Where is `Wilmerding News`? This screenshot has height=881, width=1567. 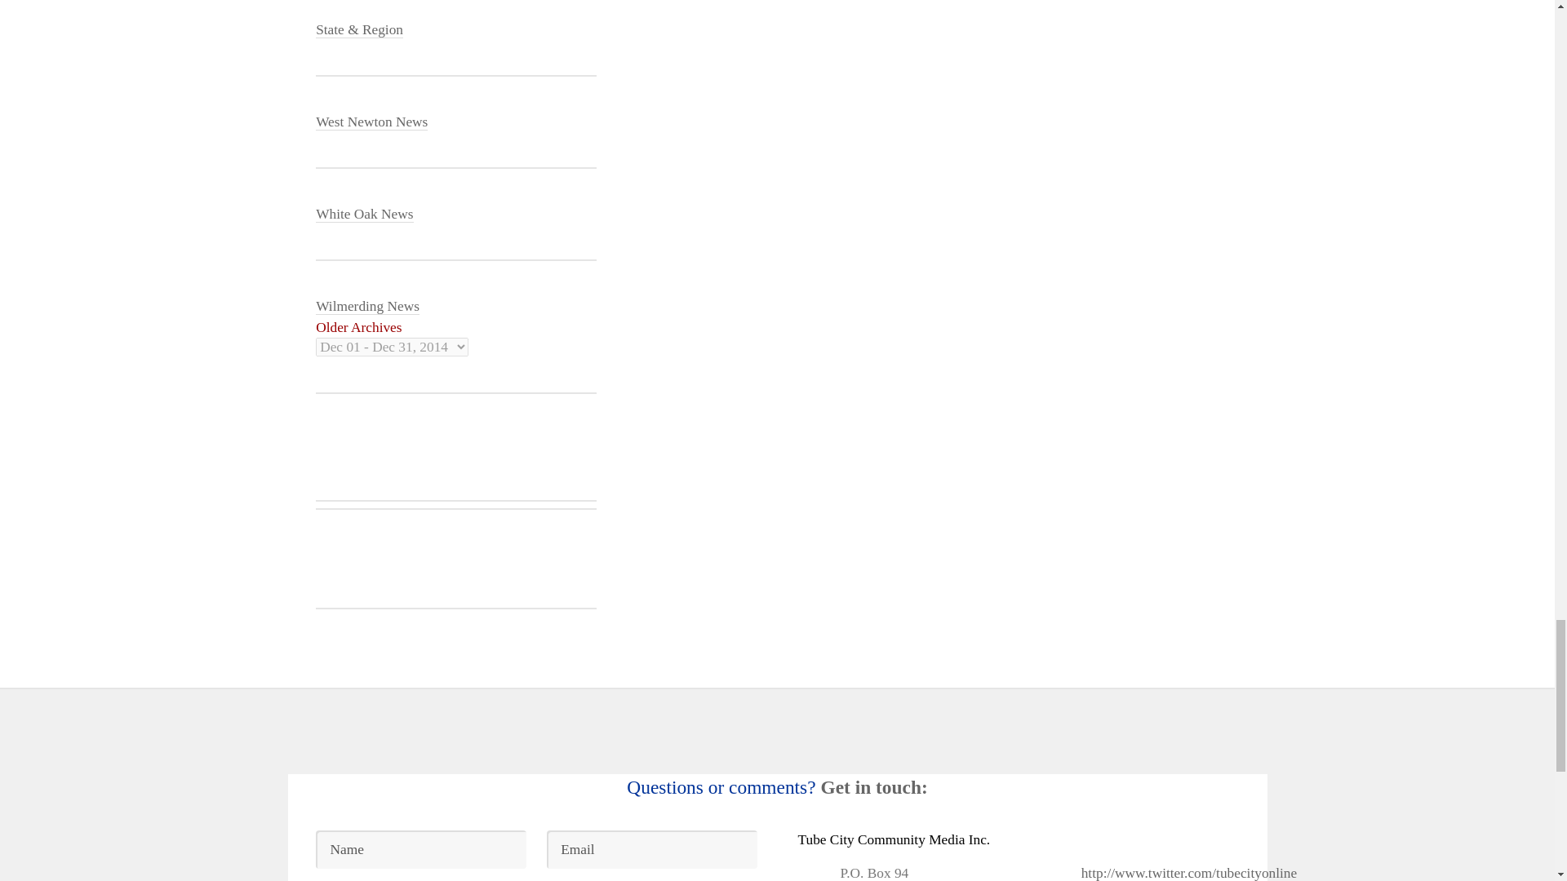 Wilmerding News is located at coordinates (367, 307).